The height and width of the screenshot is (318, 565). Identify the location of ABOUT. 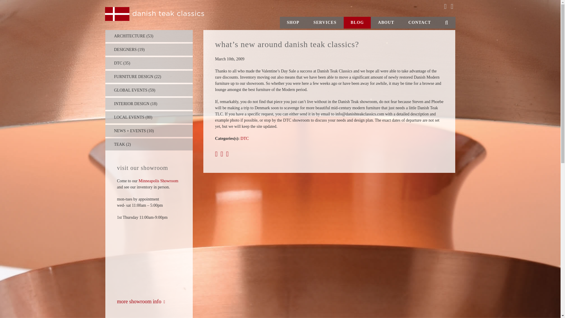
(386, 23).